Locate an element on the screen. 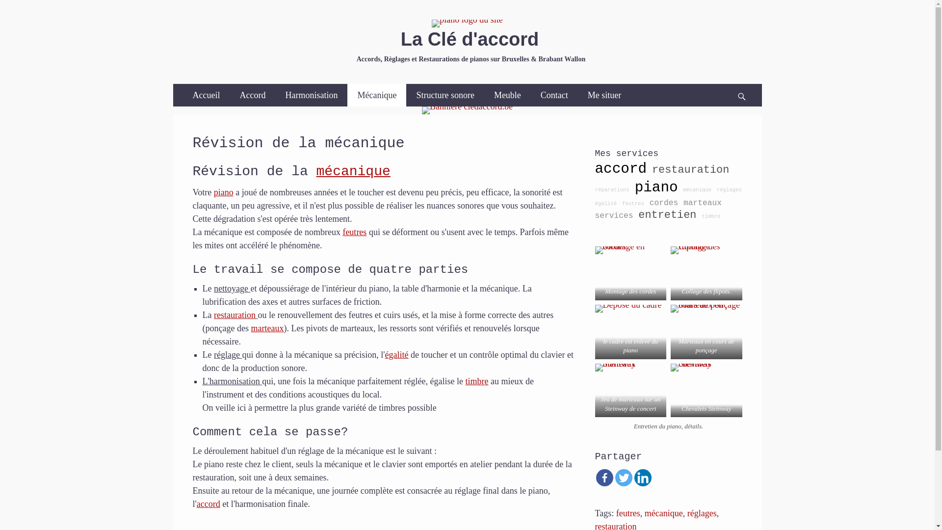  Contact is located at coordinates (554, 95).